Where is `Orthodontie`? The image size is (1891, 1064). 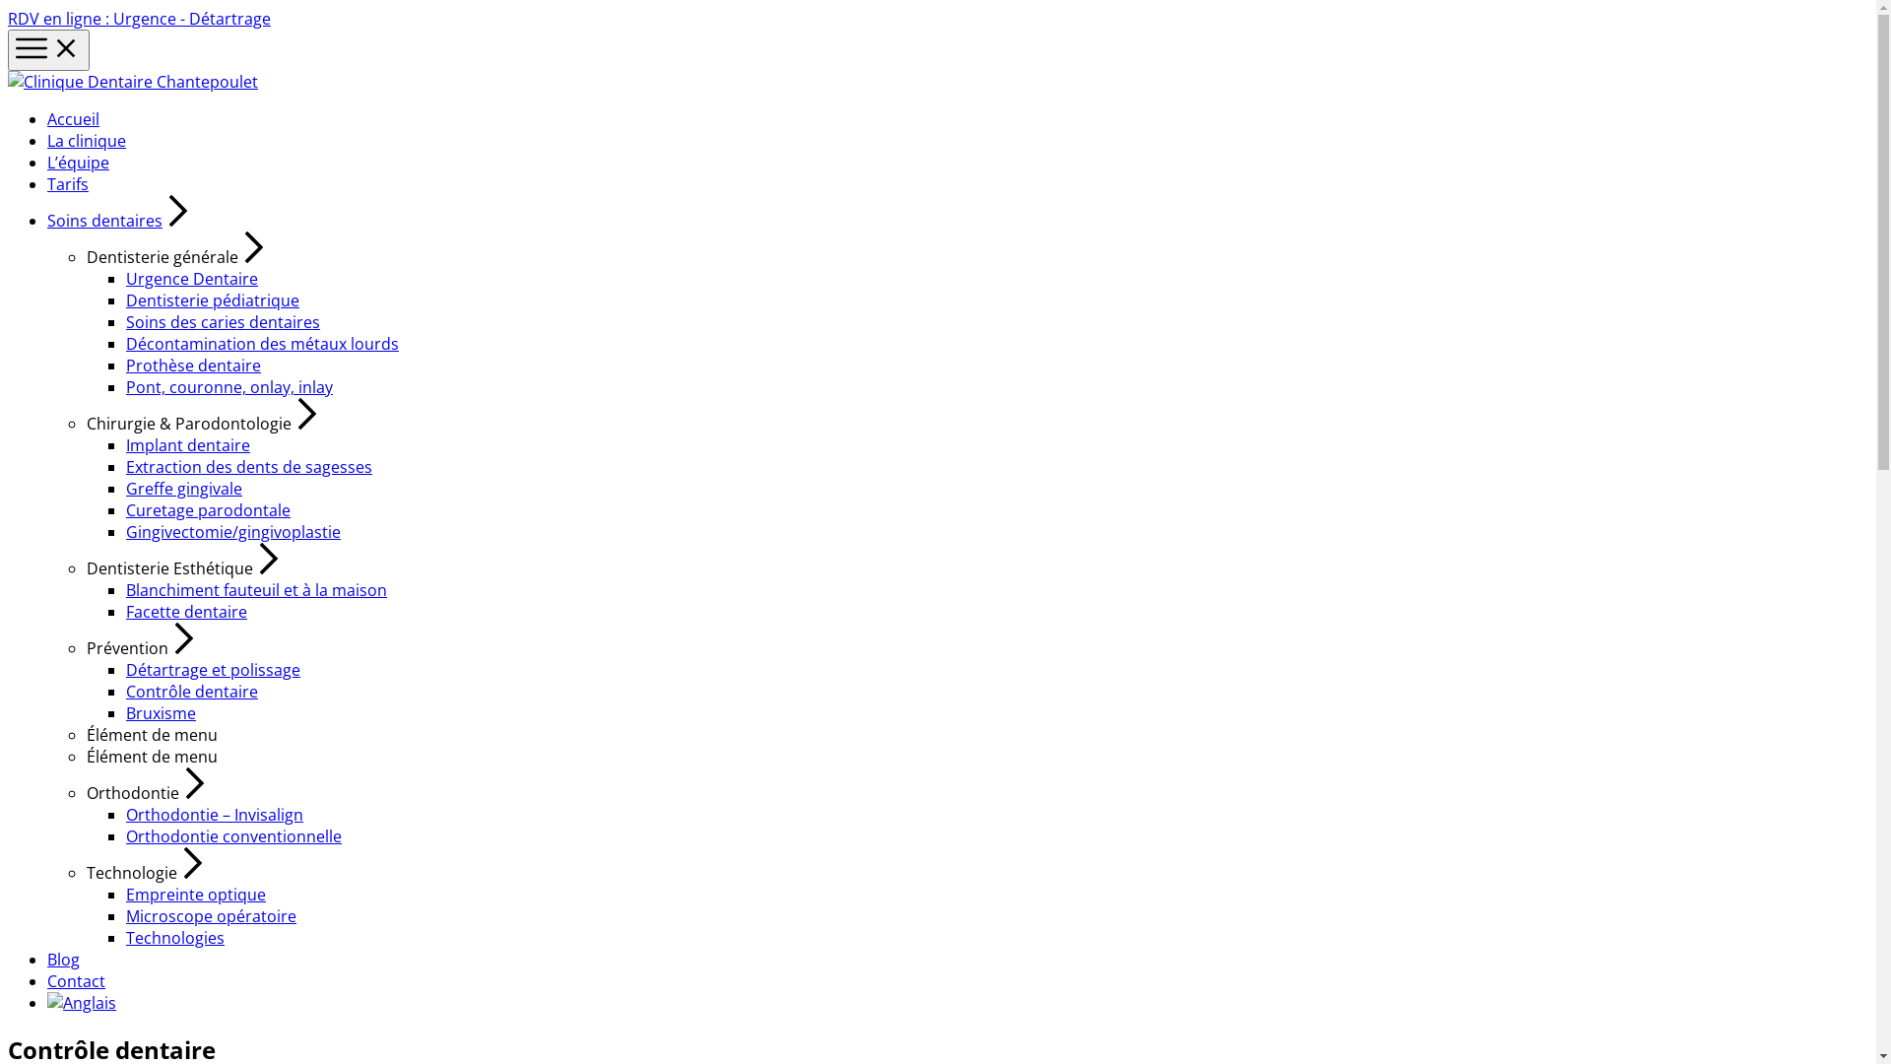
Orthodontie is located at coordinates (149, 793).